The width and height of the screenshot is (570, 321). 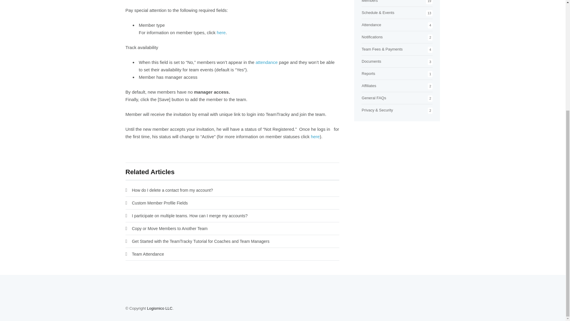 I want to click on Notifications, so click(x=372, y=37).